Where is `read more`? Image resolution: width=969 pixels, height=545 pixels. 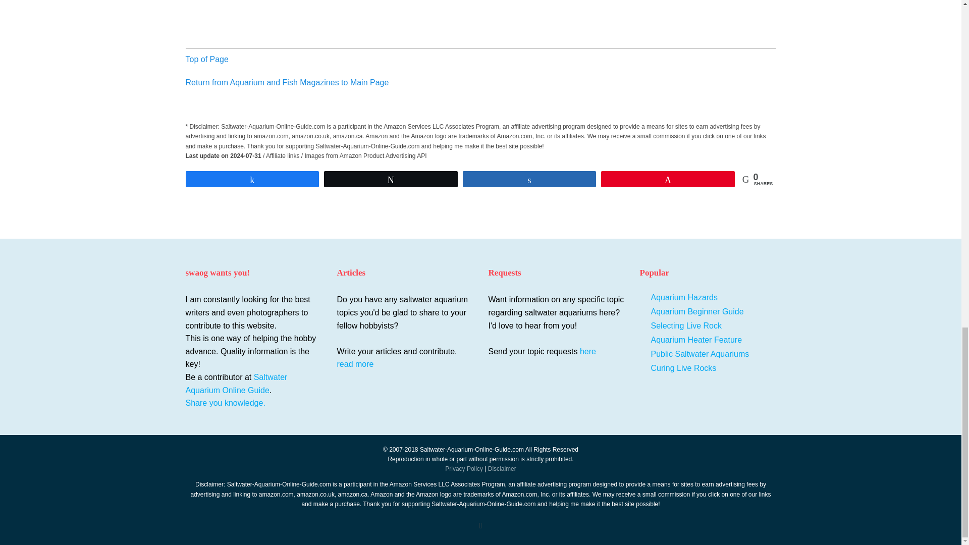
read more is located at coordinates (355, 364).